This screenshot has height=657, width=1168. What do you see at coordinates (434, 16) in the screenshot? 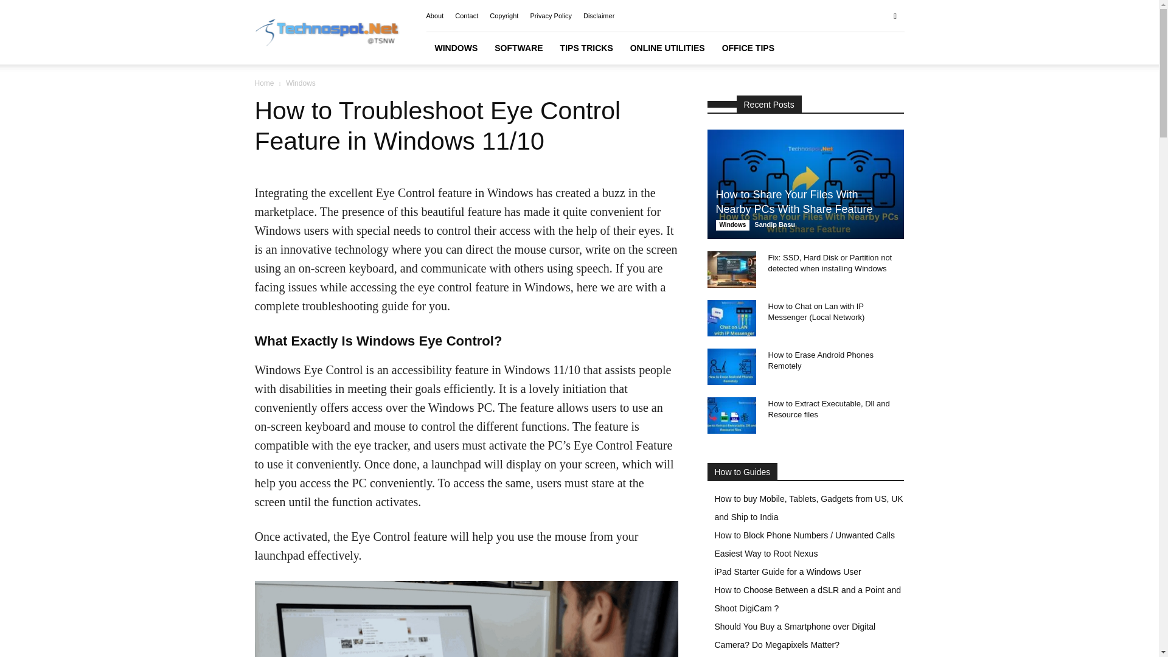
I see `About` at bounding box center [434, 16].